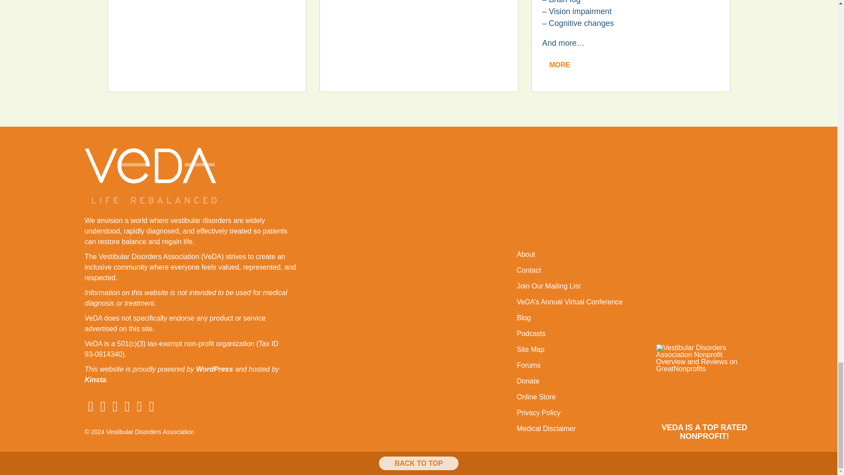 This screenshot has height=475, width=844. Describe the element at coordinates (418, 46) in the screenshot. I see `Read more about Vision Challenges with Vestibular Disorders` at that location.